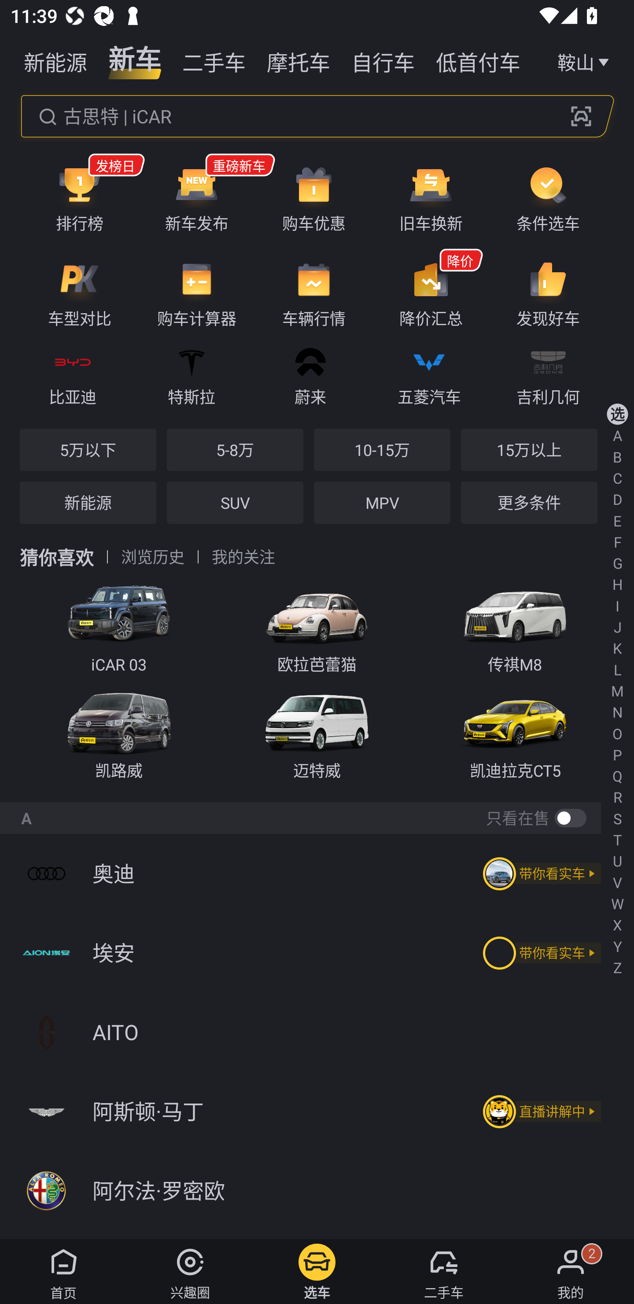 This screenshot has width=634, height=1304. Describe the element at coordinates (571, 1271) in the screenshot. I see ` 我的` at that location.